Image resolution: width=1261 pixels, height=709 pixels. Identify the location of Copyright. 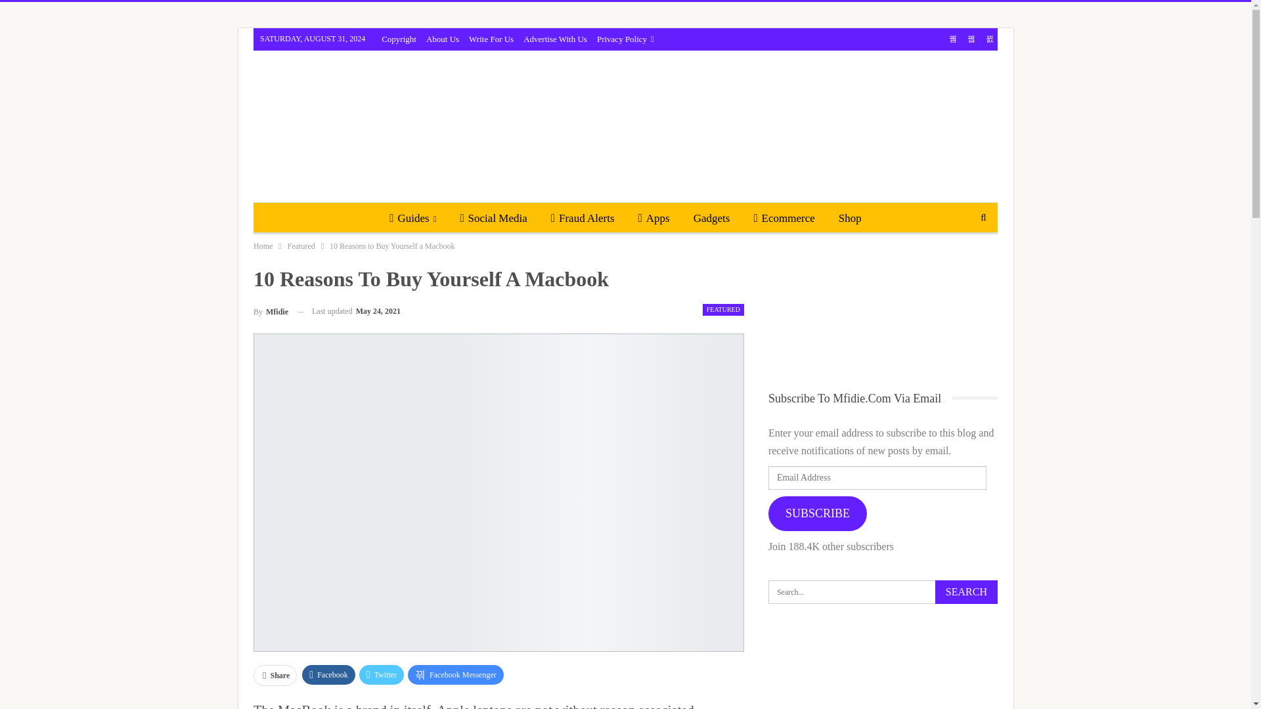
(399, 38).